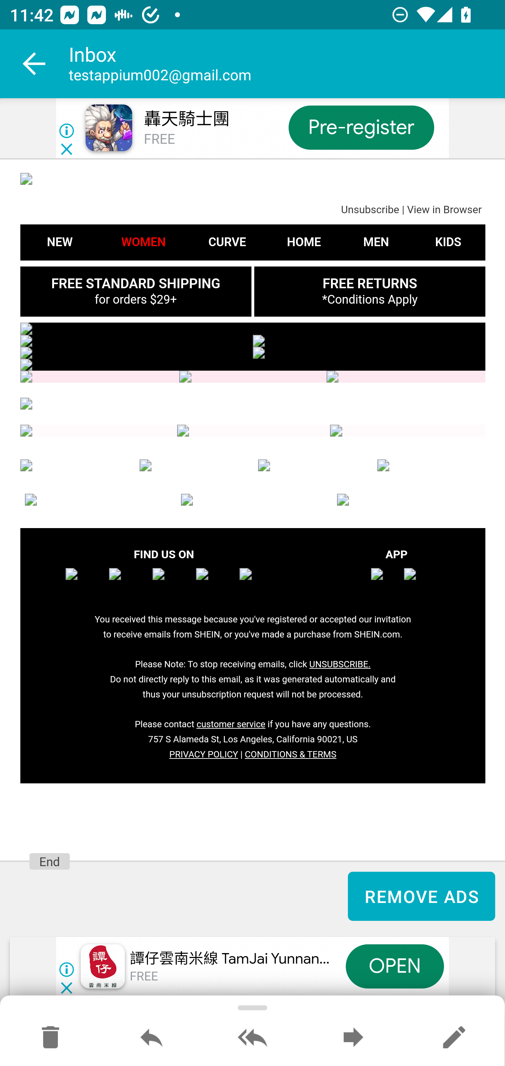  Describe the element at coordinates (369, 340) in the screenshot. I see `SHOP NOW` at that location.